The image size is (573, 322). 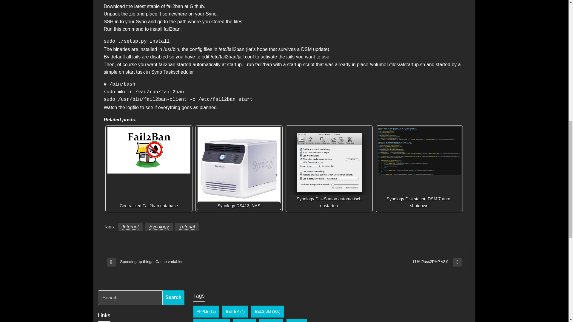 What do you see at coordinates (149, 169) in the screenshot?
I see `Centralized Fail2ban database` at bounding box center [149, 169].